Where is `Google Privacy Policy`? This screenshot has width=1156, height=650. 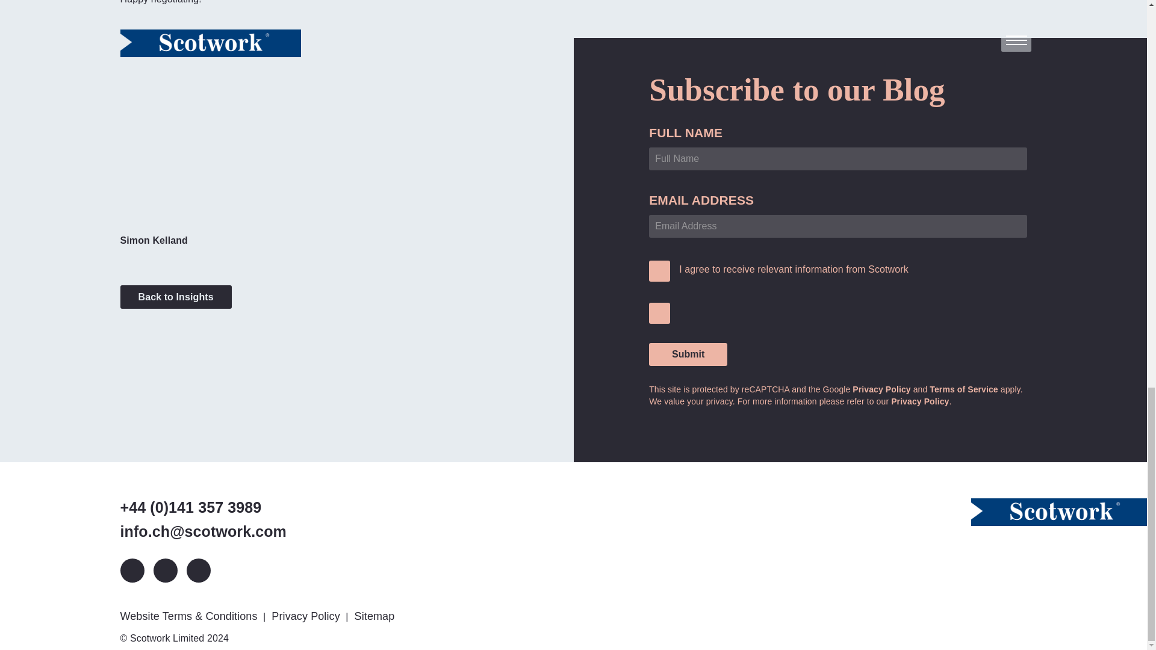 Google Privacy Policy is located at coordinates (881, 389).